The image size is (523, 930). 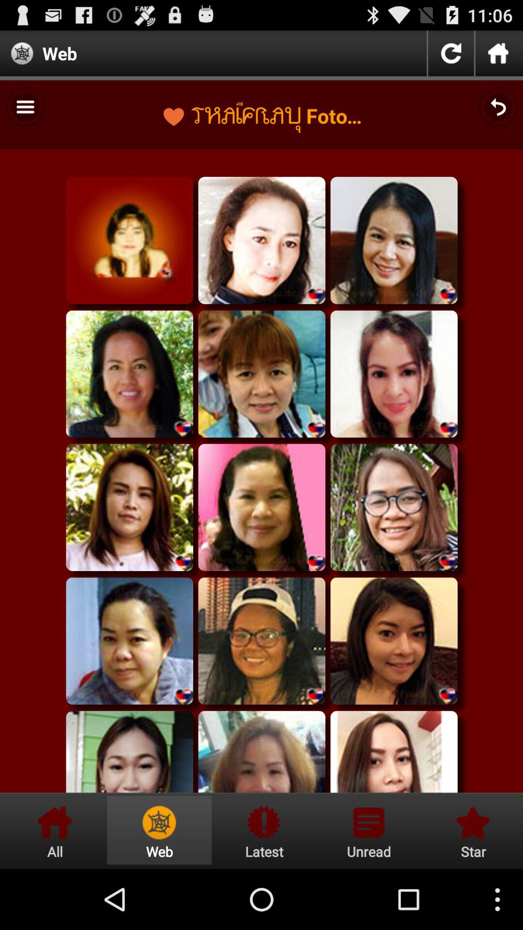 I want to click on refresh icon, so click(x=451, y=53).